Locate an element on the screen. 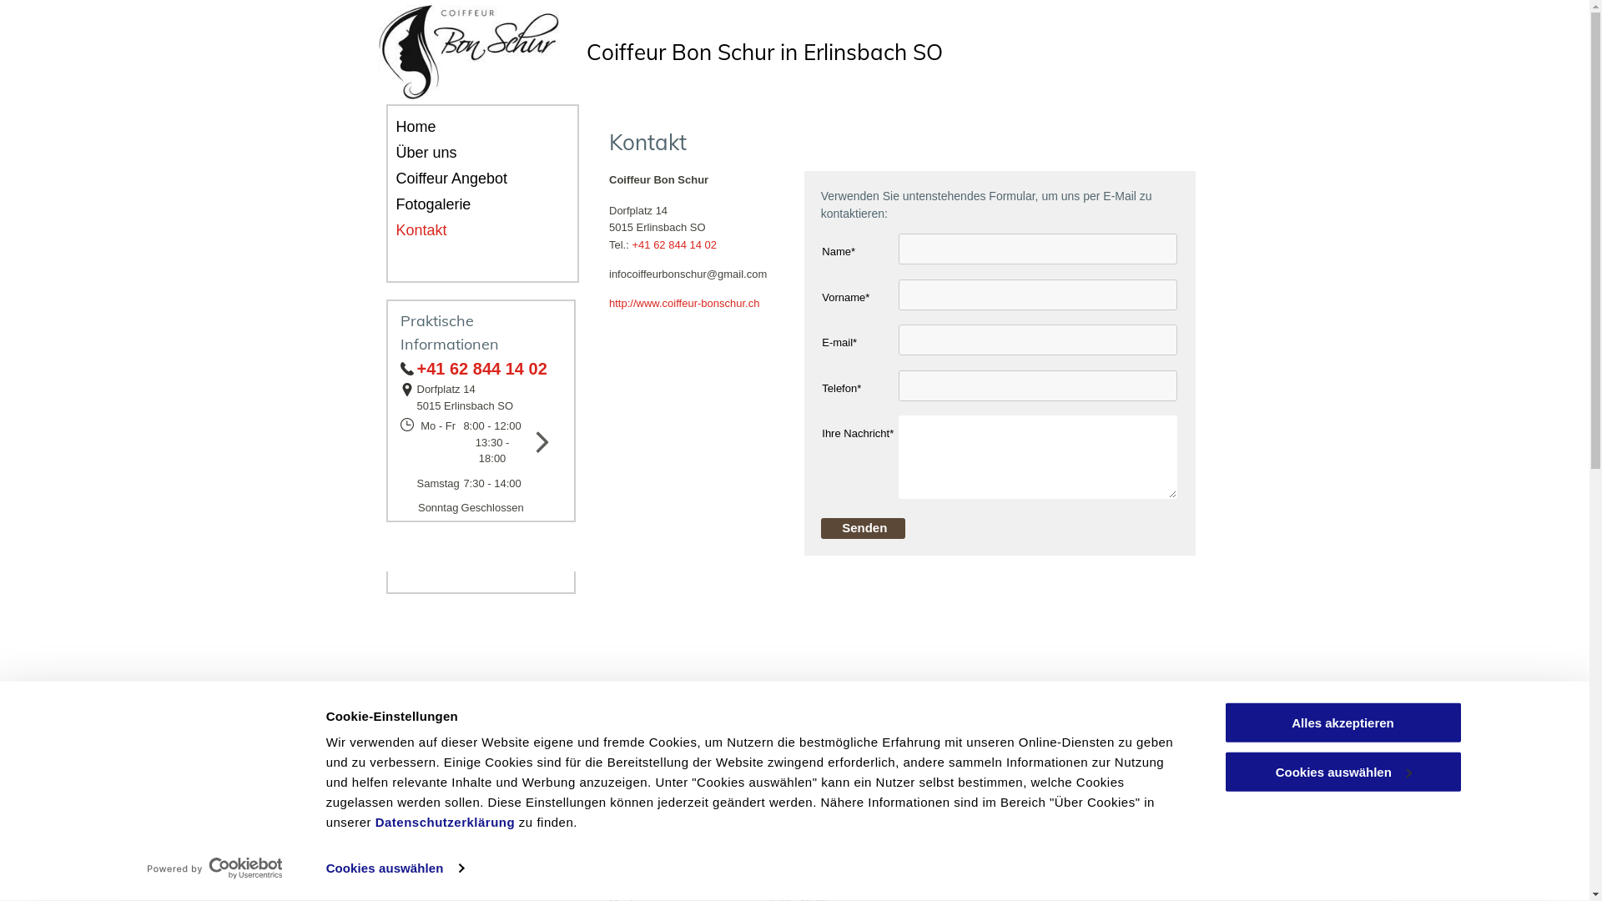 The height and width of the screenshot is (901, 1602). Senden is located at coordinates (864, 527).